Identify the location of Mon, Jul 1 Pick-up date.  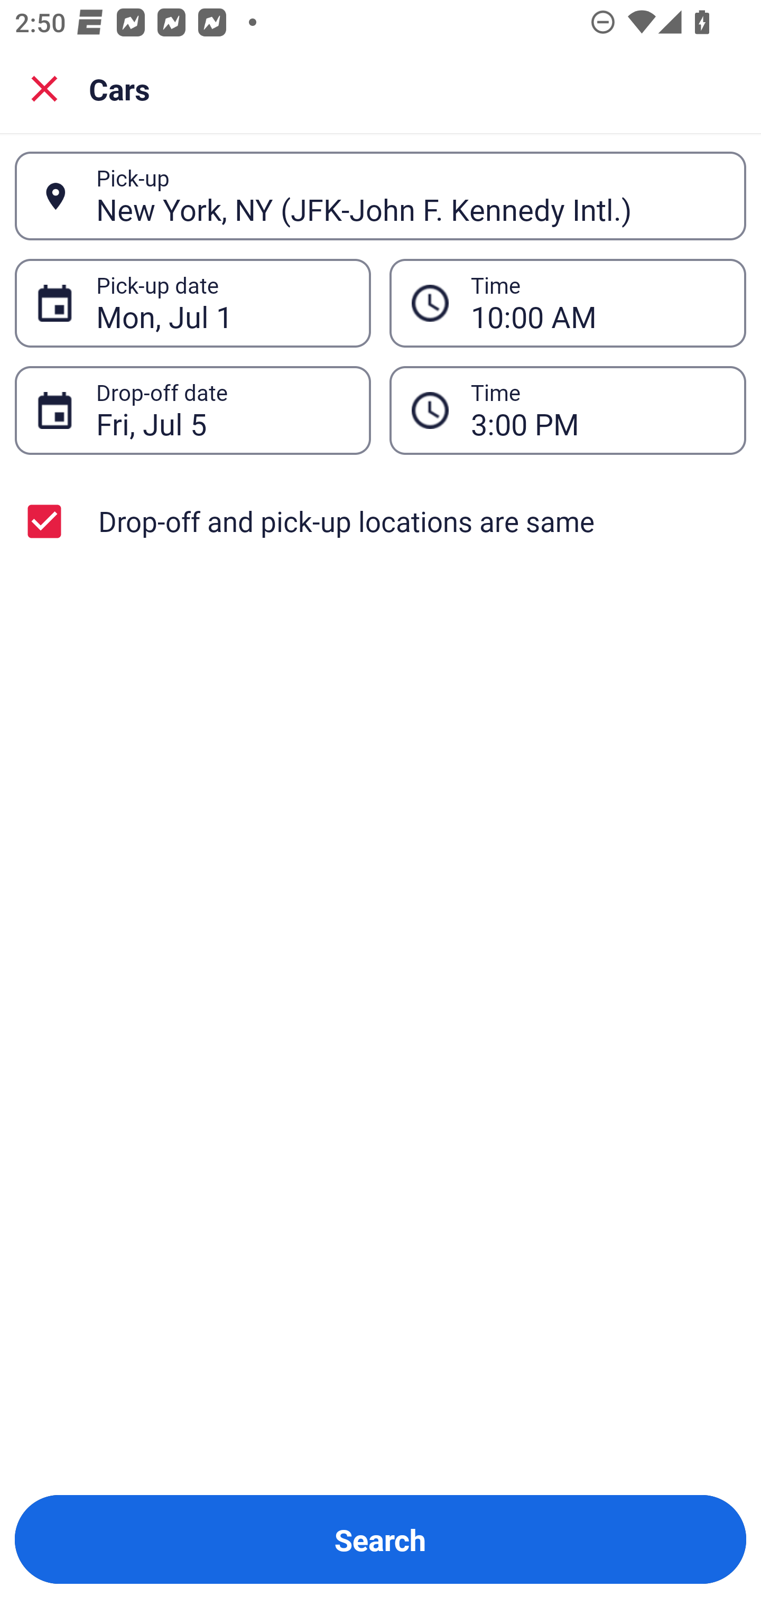
(192, 302).